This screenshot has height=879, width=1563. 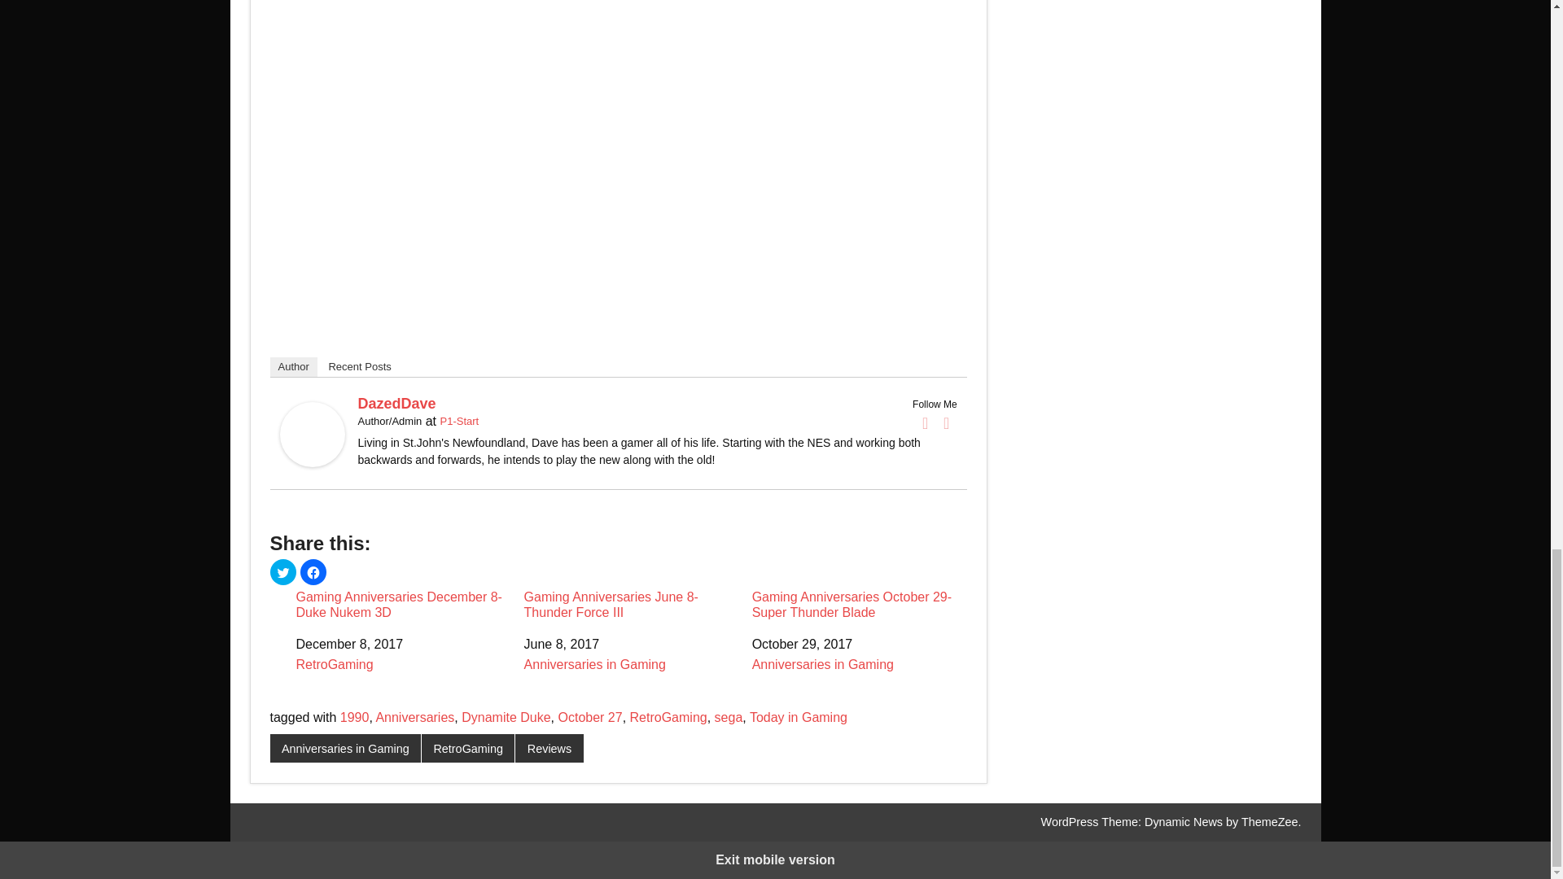 What do you see at coordinates (359, 366) in the screenshot?
I see `Recent Posts` at bounding box center [359, 366].